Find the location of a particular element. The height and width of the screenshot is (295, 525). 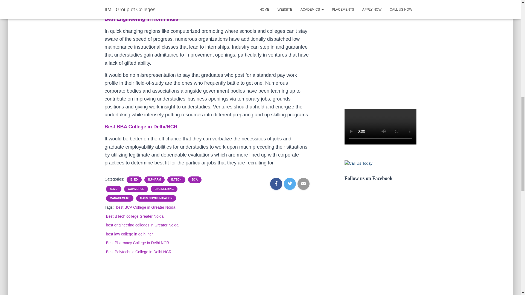

B. ED is located at coordinates (134, 180).